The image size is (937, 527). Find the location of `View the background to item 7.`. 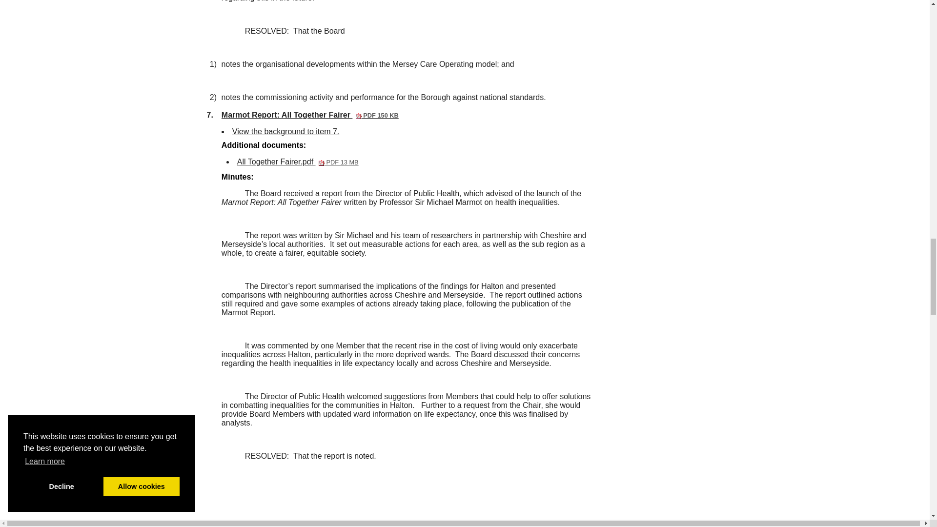

View the background to item 7. is located at coordinates (333, 523).